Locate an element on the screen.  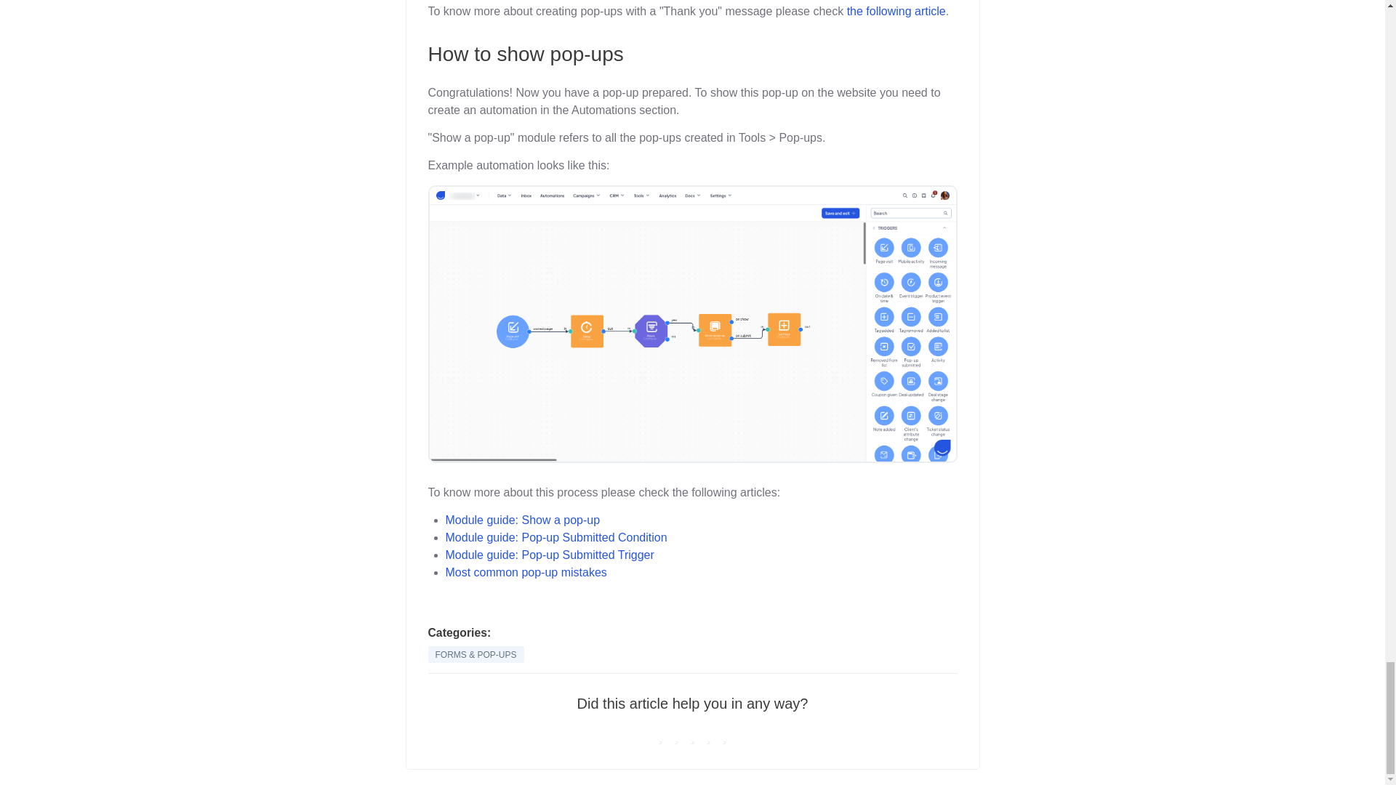
Module guide: Pop-up Submitted Condition is located at coordinates (555, 538).